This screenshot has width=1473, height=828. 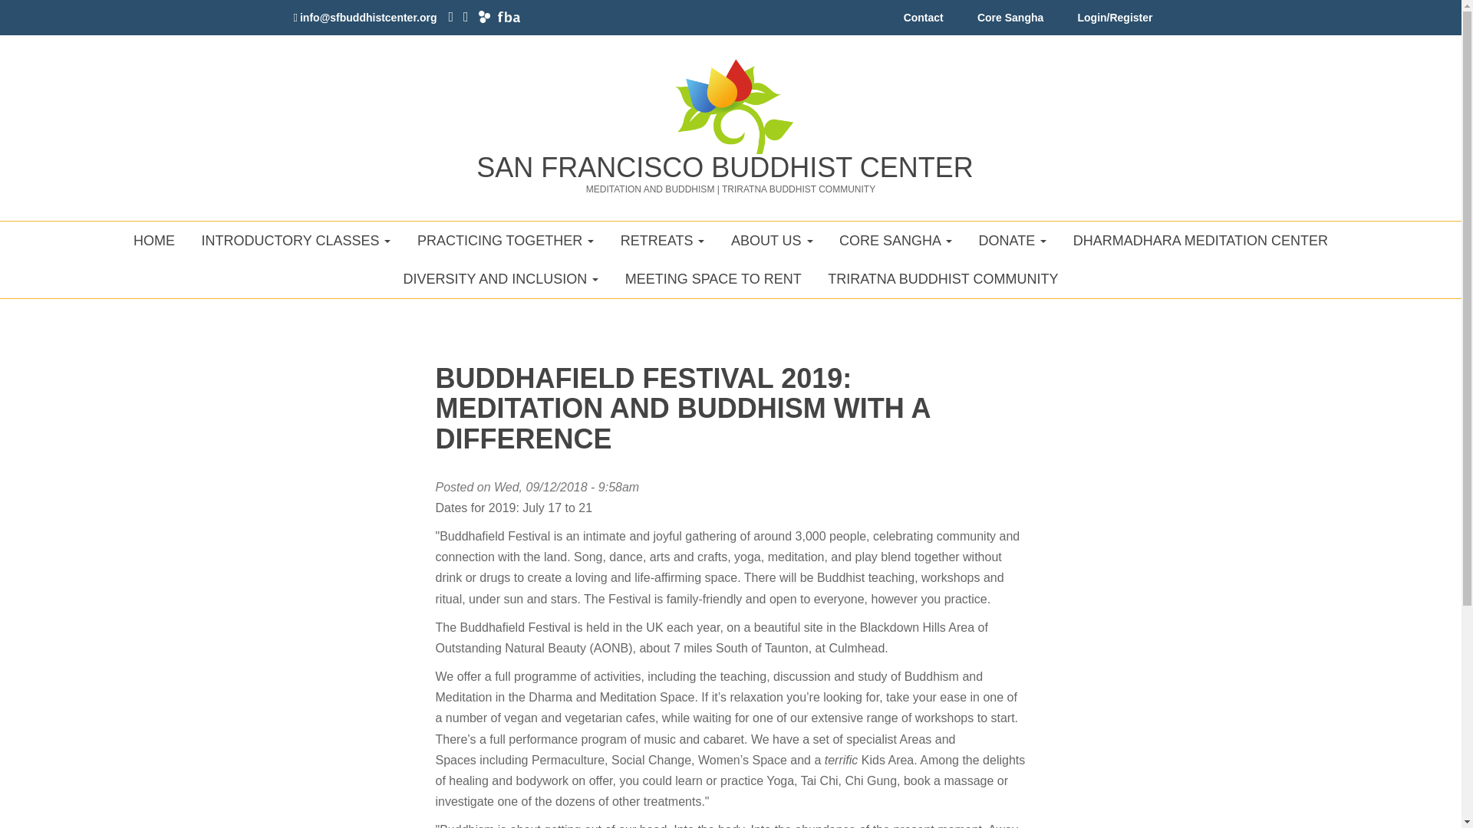 What do you see at coordinates (485, 18) in the screenshot?
I see `San Francisco Buddhist Center at thebuddhistcentre.com` at bounding box center [485, 18].